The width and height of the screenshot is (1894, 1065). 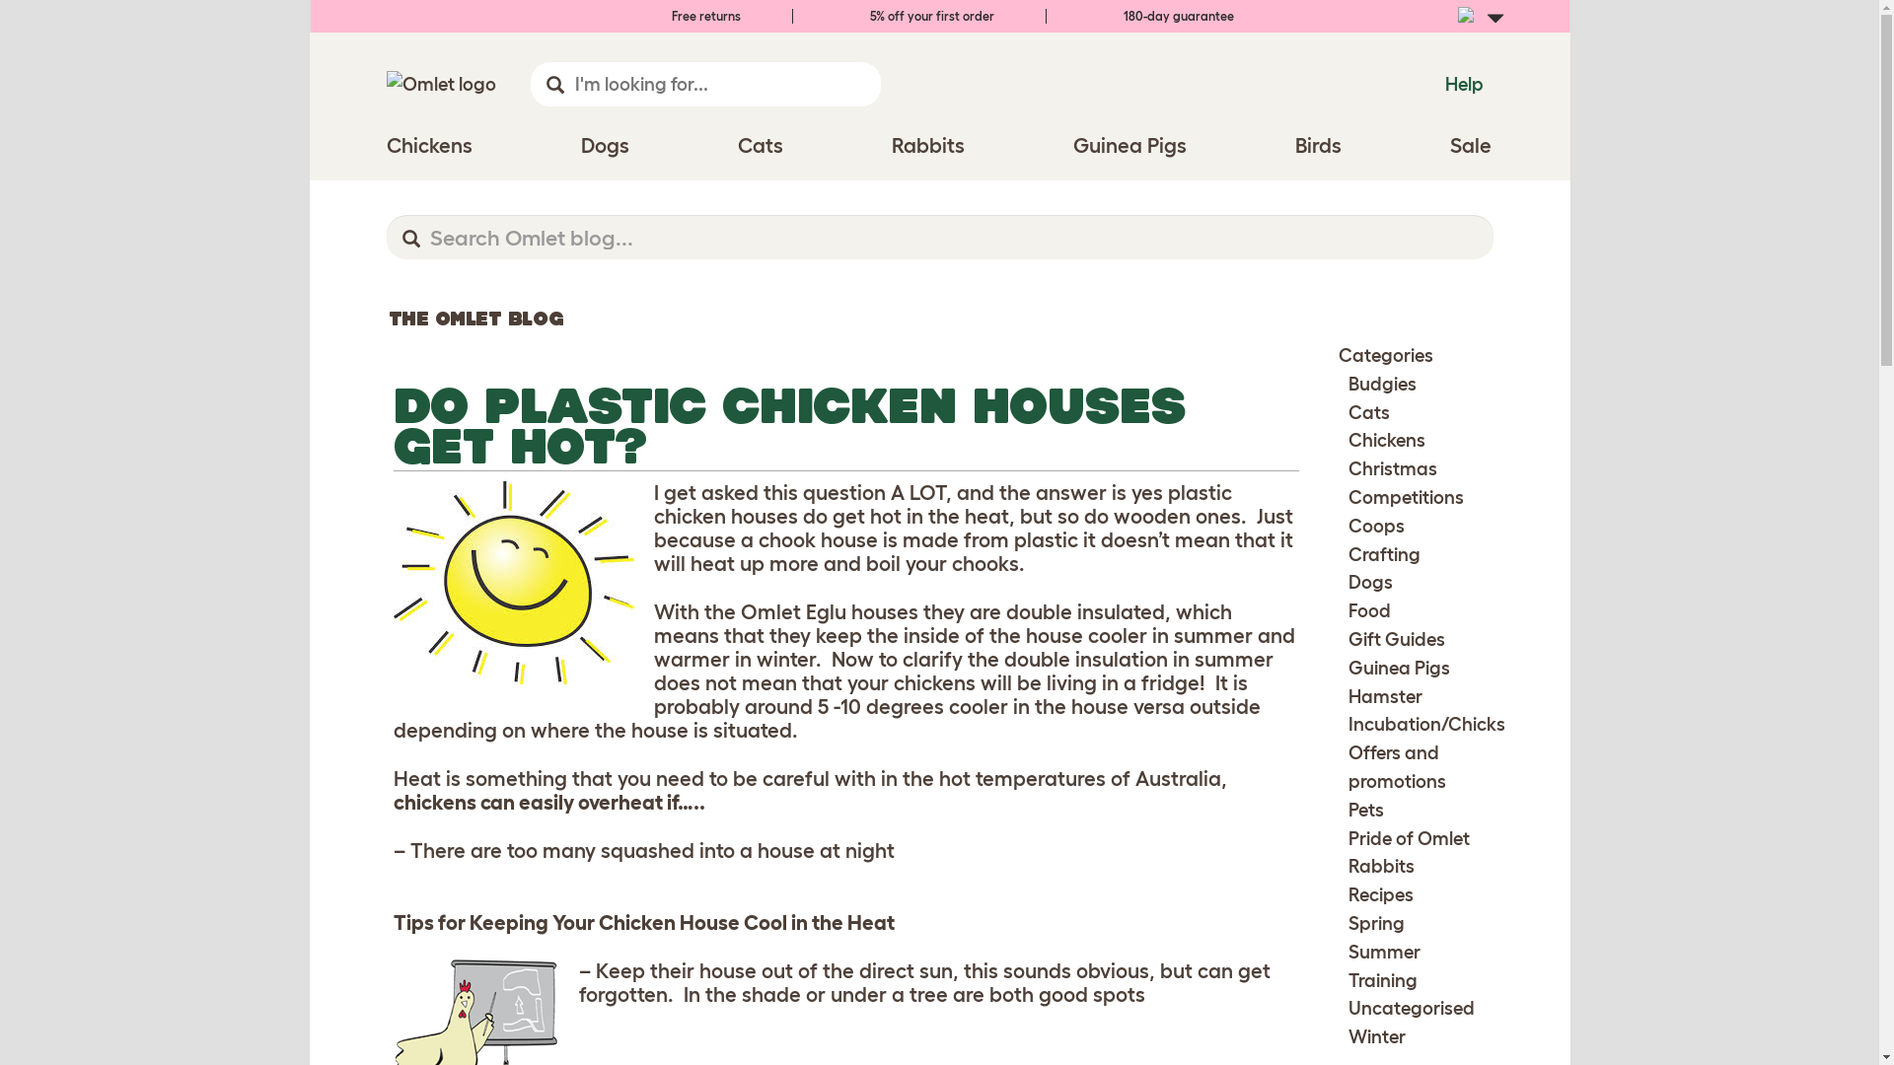 What do you see at coordinates (1464, 85) in the screenshot?
I see `Help` at bounding box center [1464, 85].